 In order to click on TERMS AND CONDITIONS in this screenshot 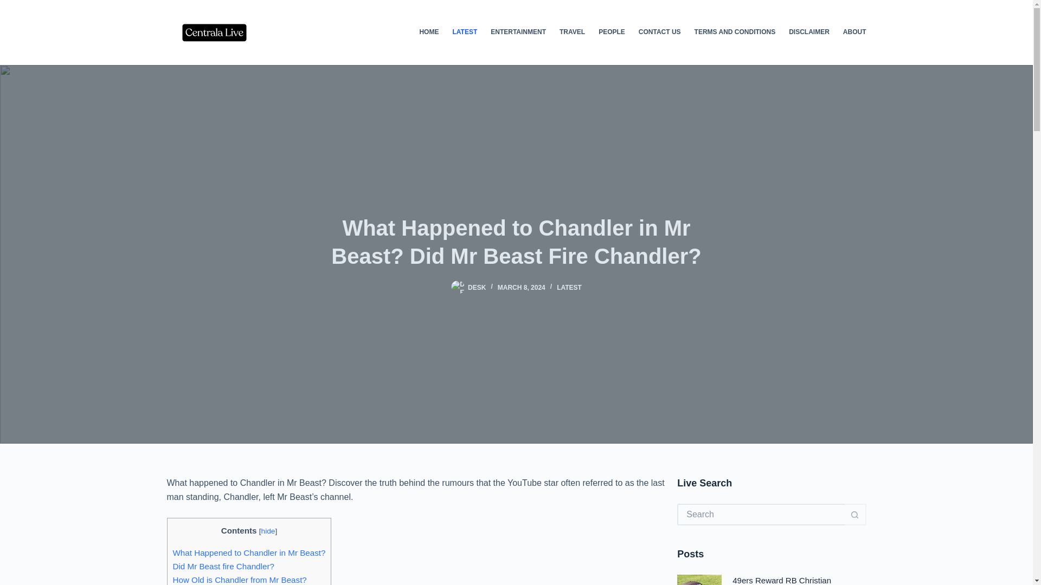, I will do `click(735, 32)`.